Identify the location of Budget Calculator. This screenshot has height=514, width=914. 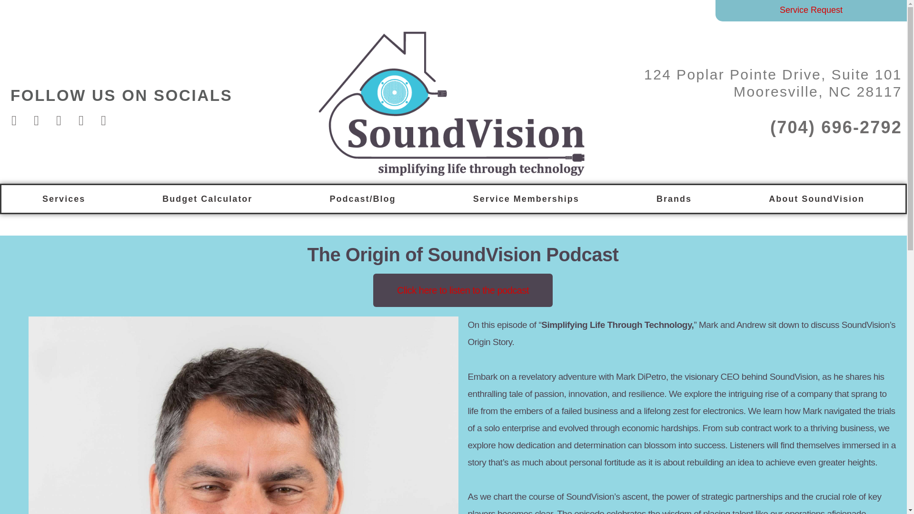
(207, 199).